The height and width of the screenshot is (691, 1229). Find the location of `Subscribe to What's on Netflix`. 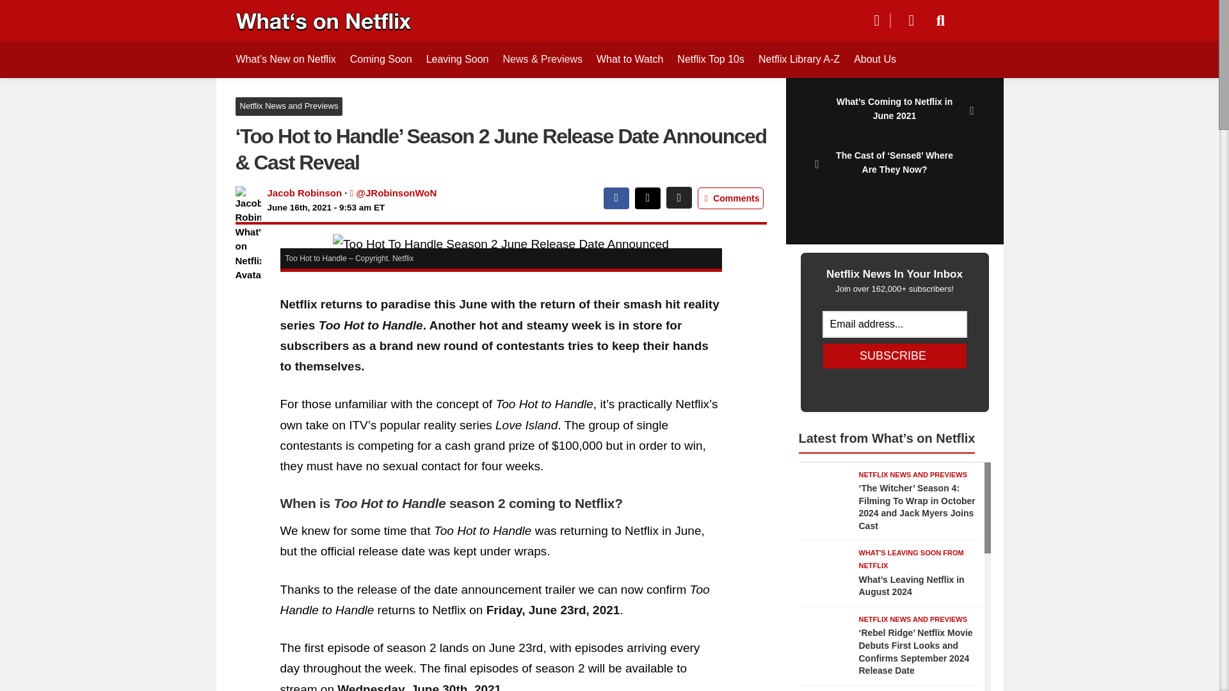

Subscribe to What's on Netflix is located at coordinates (906, 20).